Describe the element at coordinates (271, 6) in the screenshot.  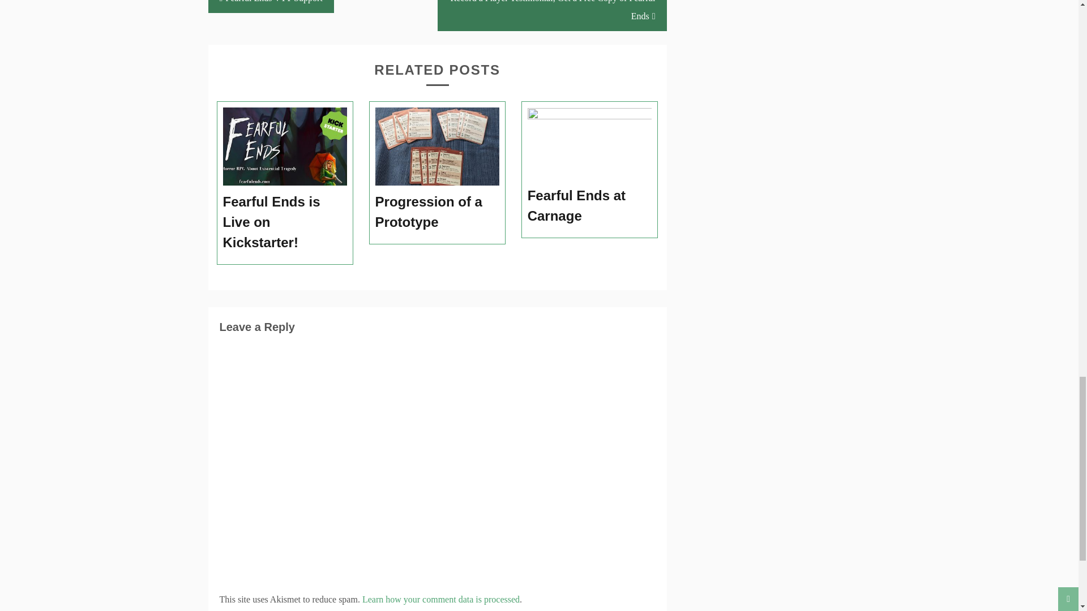
I see `Fearful Ends VTT Support` at that location.